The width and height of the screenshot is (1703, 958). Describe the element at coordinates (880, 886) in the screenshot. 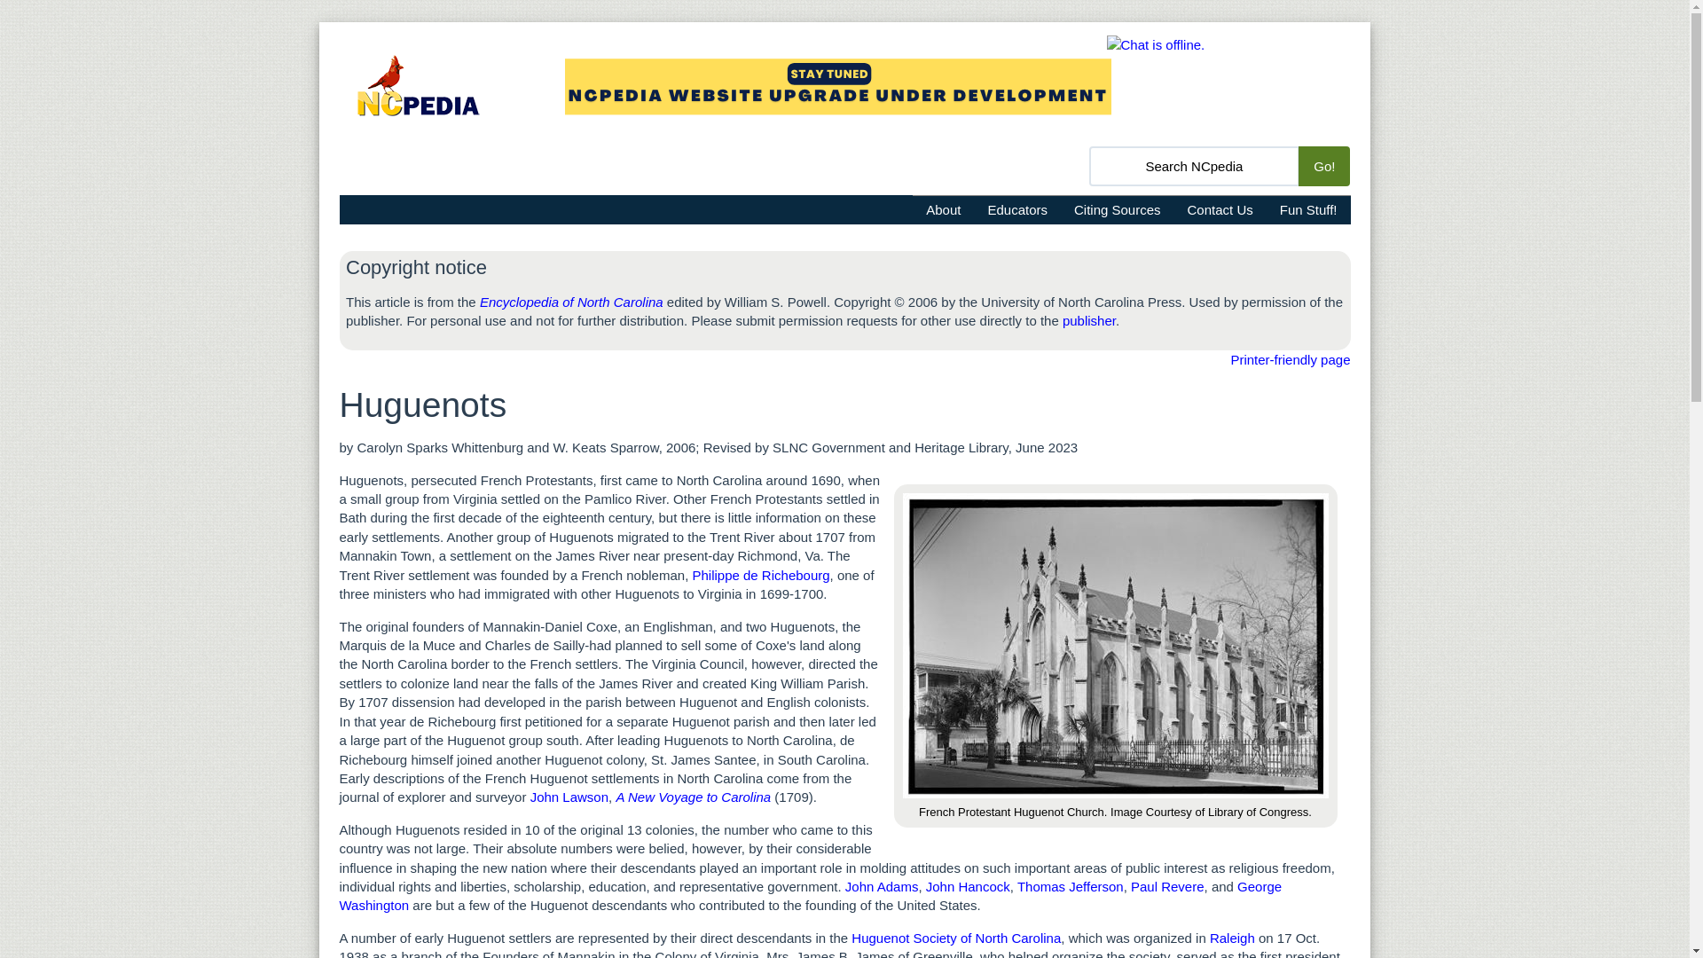

I see `John Adams` at that location.